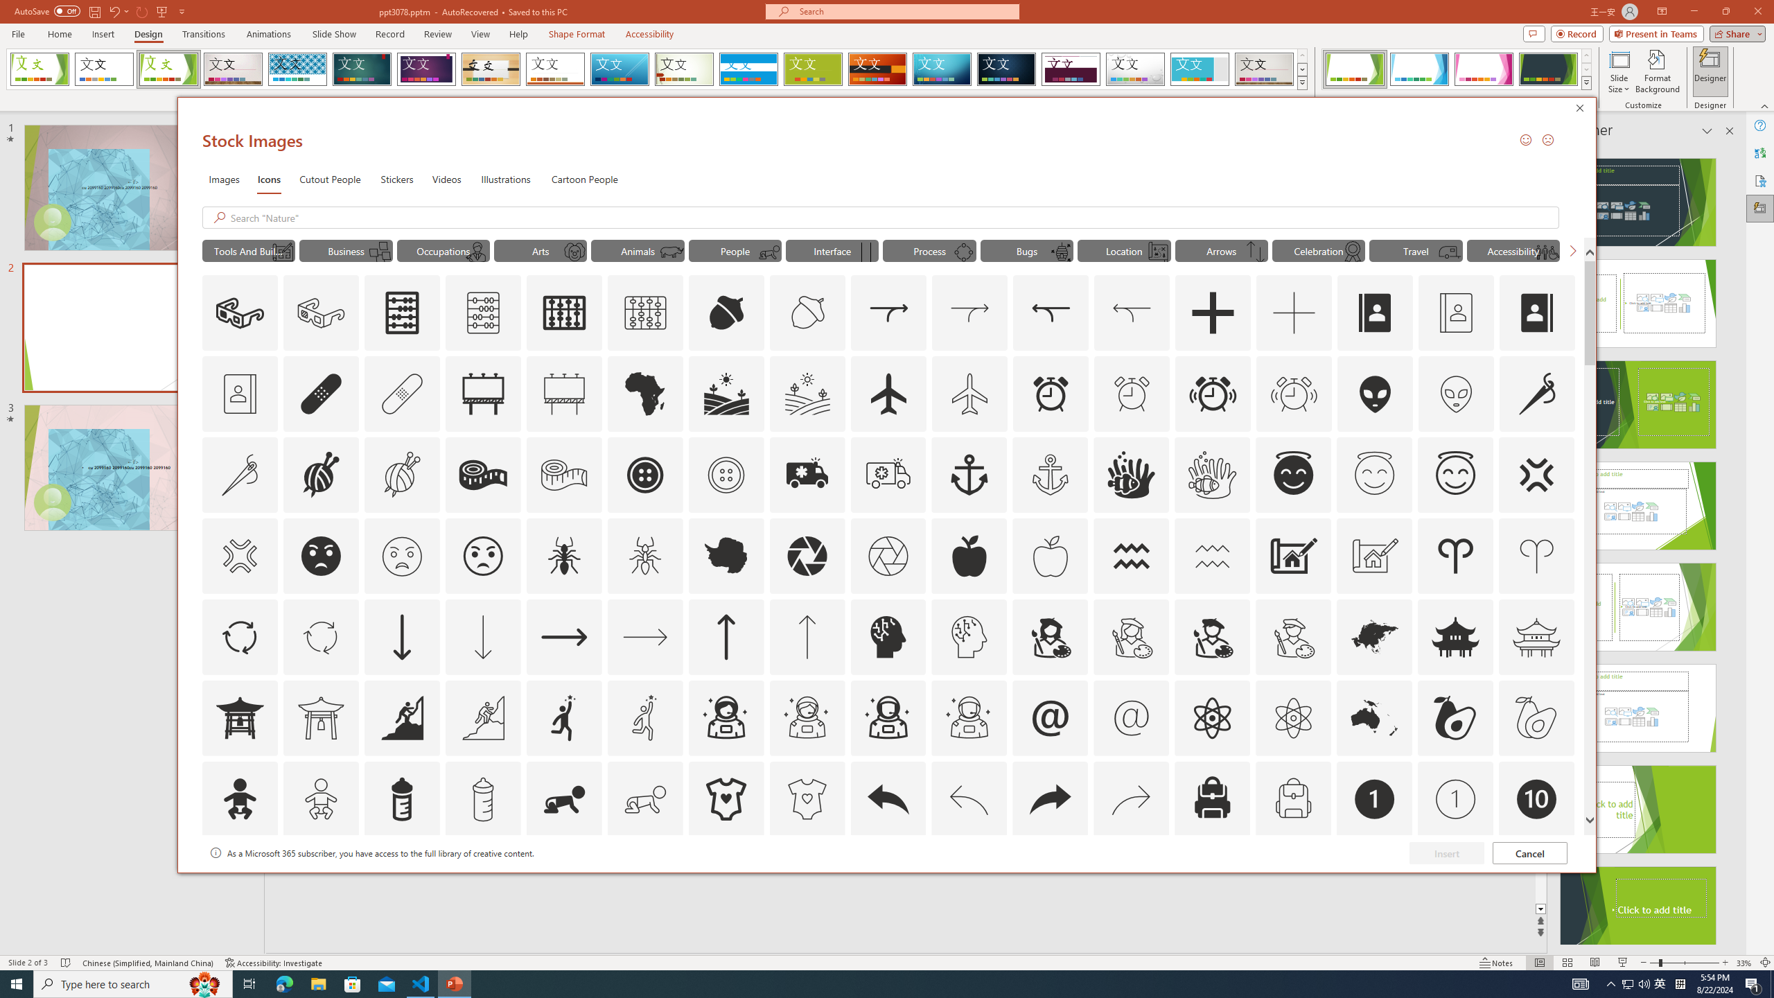 This screenshot has height=998, width=1774. I want to click on AutomationID: Icons_AdhesiveBandage_M, so click(402, 394).